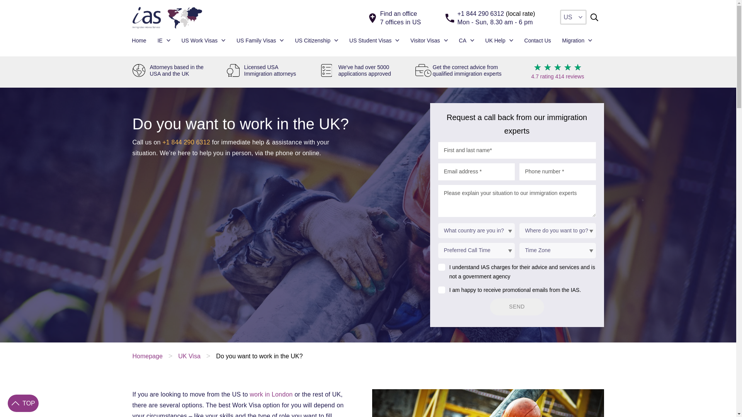 The height and width of the screenshot is (417, 742). I want to click on Homepage, so click(147, 356).